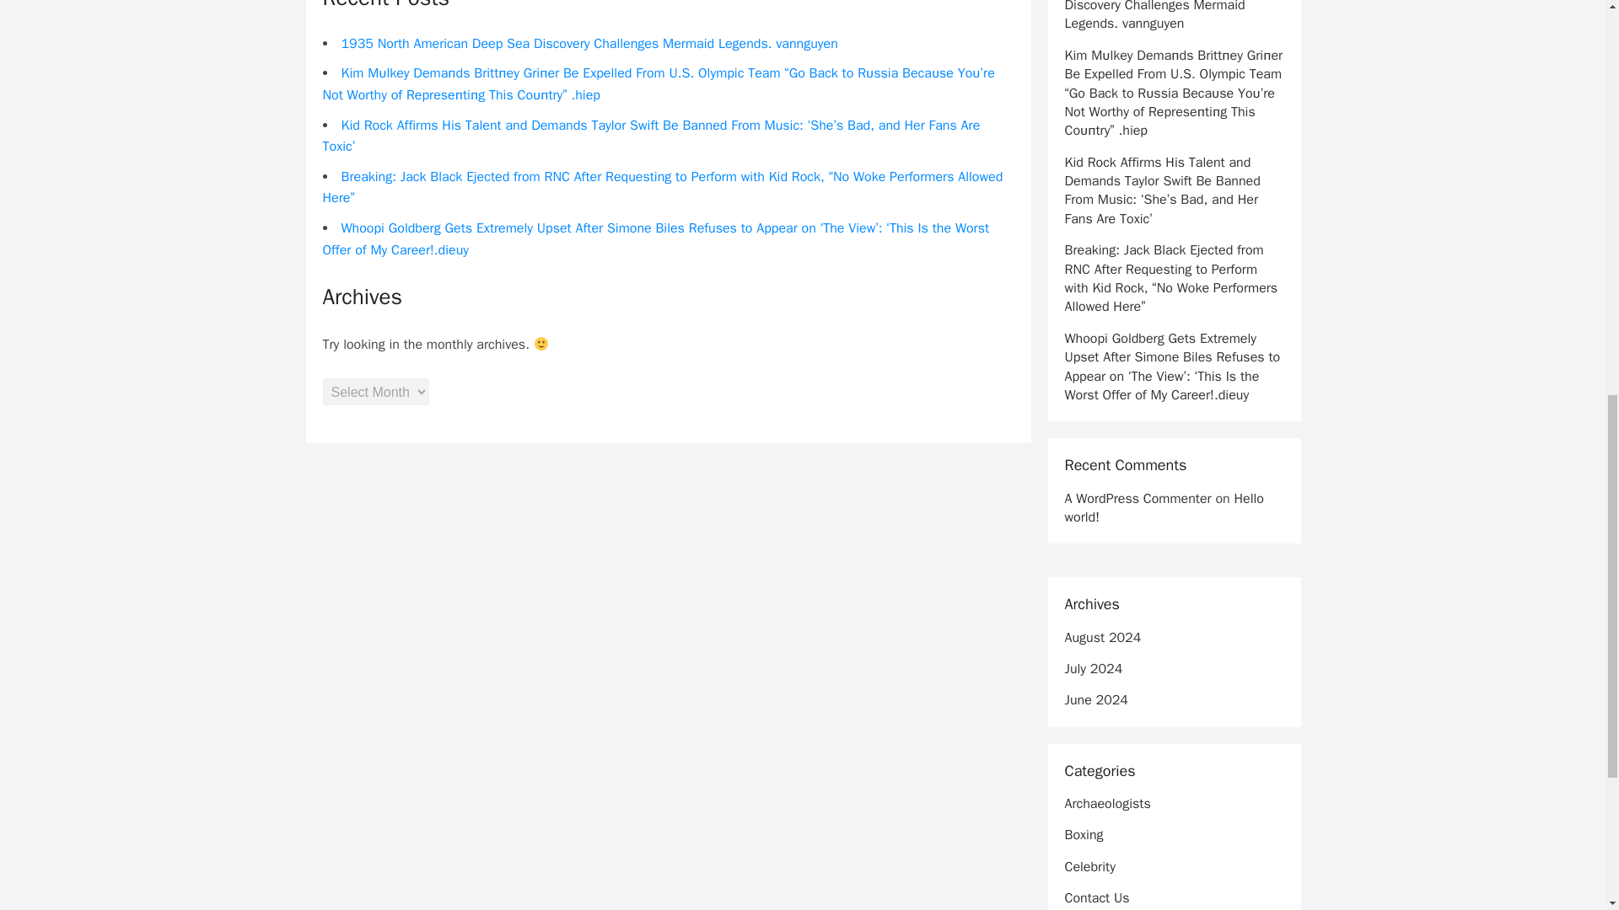  What do you see at coordinates (1083, 834) in the screenshot?
I see `Boxing` at bounding box center [1083, 834].